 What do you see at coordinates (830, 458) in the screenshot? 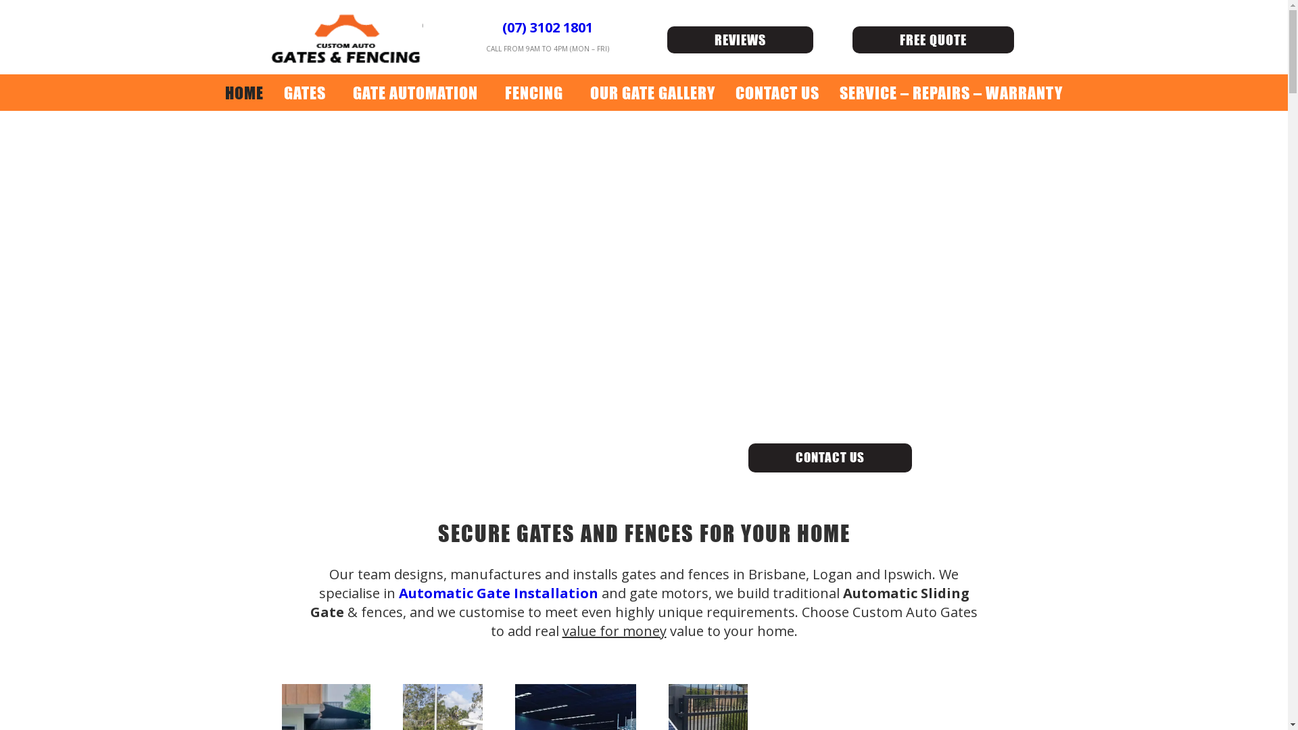
I see `CONTACT US` at bounding box center [830, 458].